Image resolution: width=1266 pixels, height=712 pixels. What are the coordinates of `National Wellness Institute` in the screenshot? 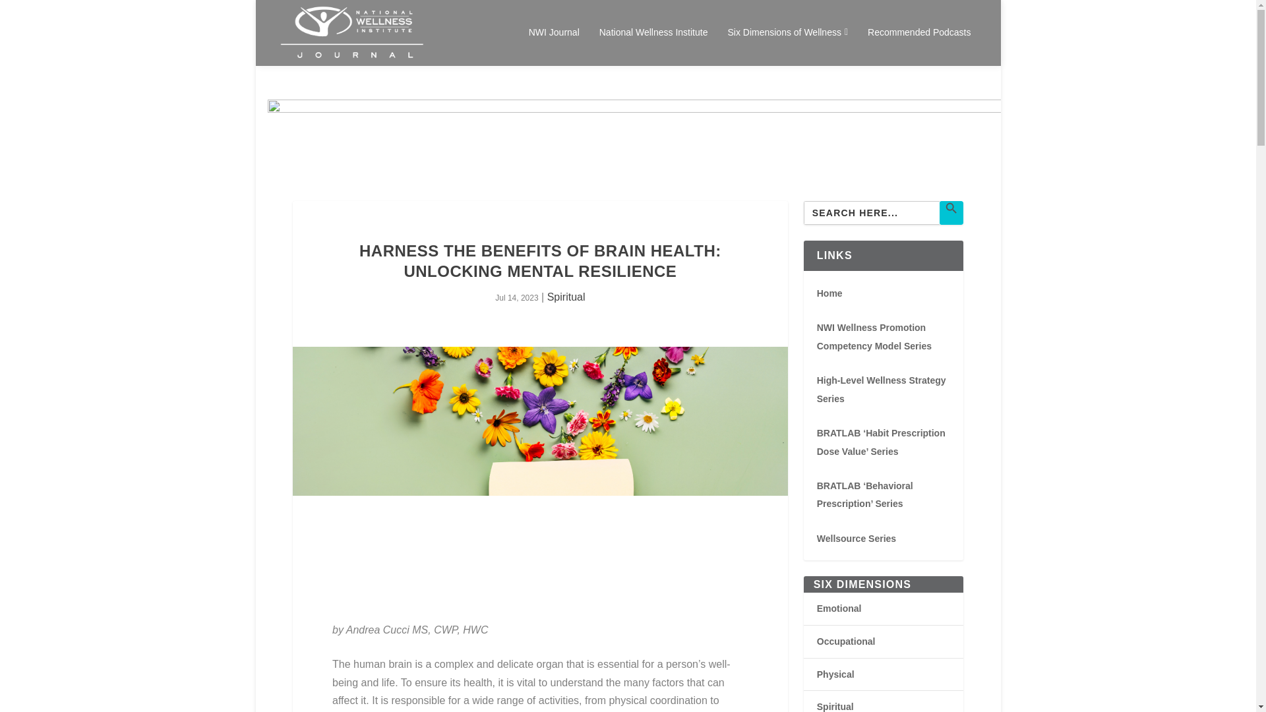 It's located at (653, 46).